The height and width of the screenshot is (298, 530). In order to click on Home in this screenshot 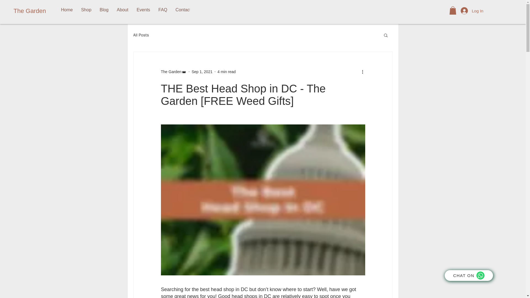, I will do `click(67, 11)`.